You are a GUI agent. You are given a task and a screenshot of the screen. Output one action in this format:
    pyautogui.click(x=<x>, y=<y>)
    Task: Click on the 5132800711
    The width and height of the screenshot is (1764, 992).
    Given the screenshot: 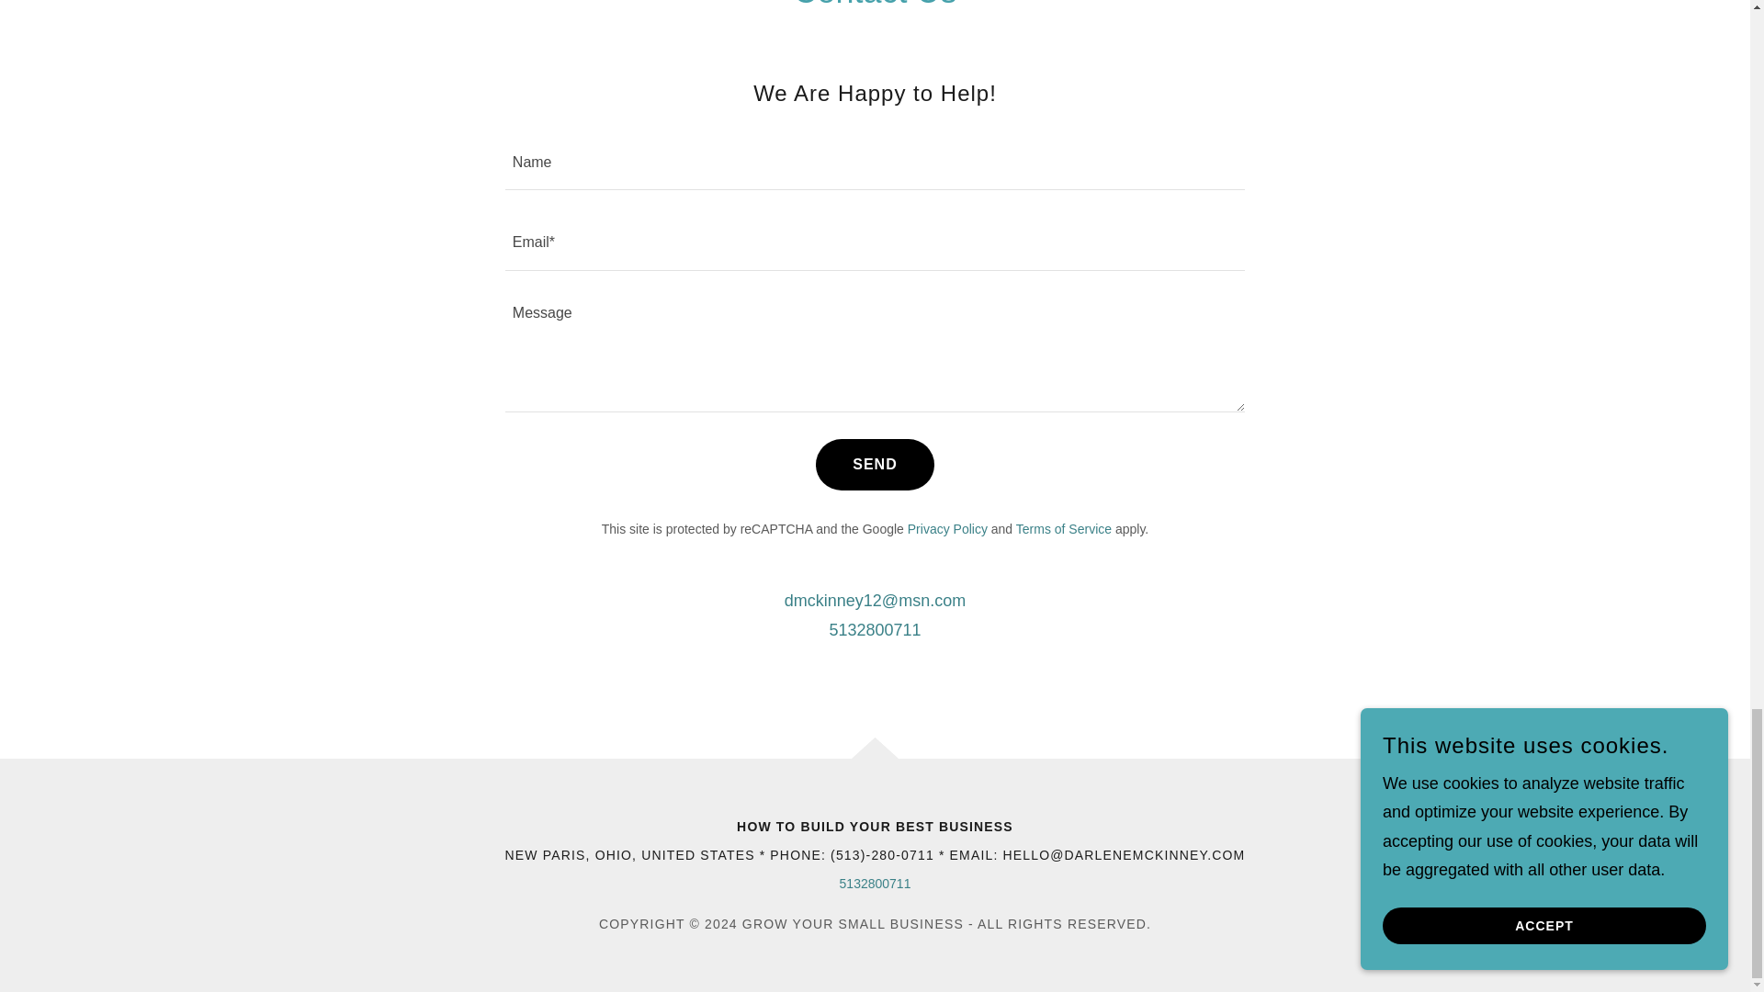 What is the action you would take?
    pyautogui.click(x=875, y=630)
    